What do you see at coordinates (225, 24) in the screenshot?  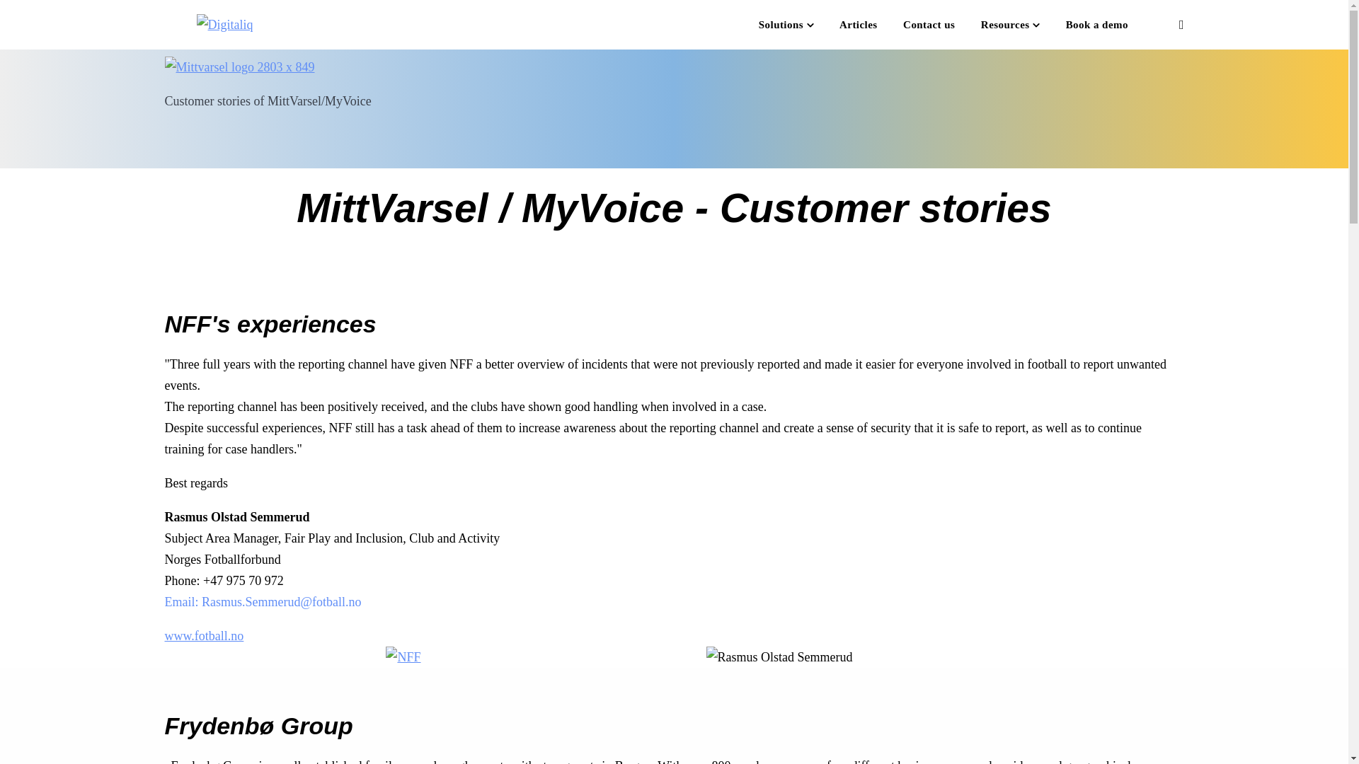 I see `Digitaliq` at bounding box center [225, 24].